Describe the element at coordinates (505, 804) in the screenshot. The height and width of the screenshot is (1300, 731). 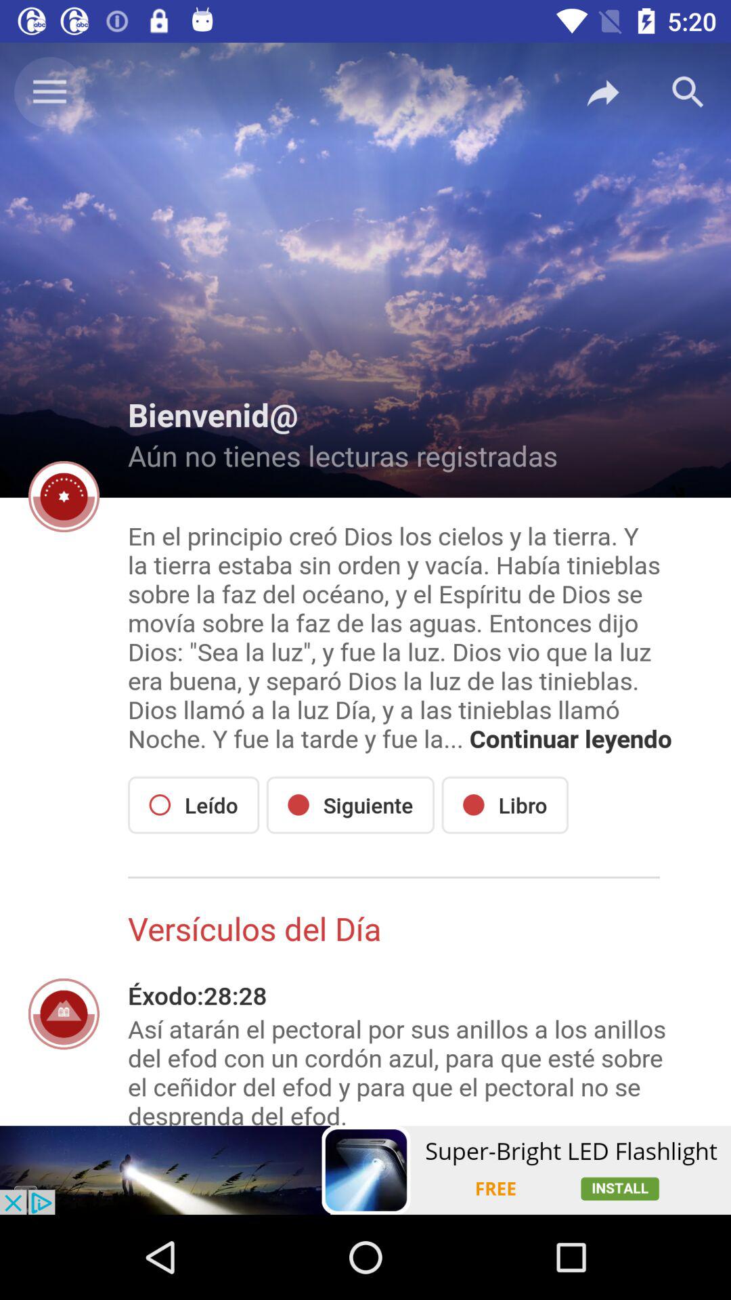
I see `select the icon to the right of the siguiente item` at that location.